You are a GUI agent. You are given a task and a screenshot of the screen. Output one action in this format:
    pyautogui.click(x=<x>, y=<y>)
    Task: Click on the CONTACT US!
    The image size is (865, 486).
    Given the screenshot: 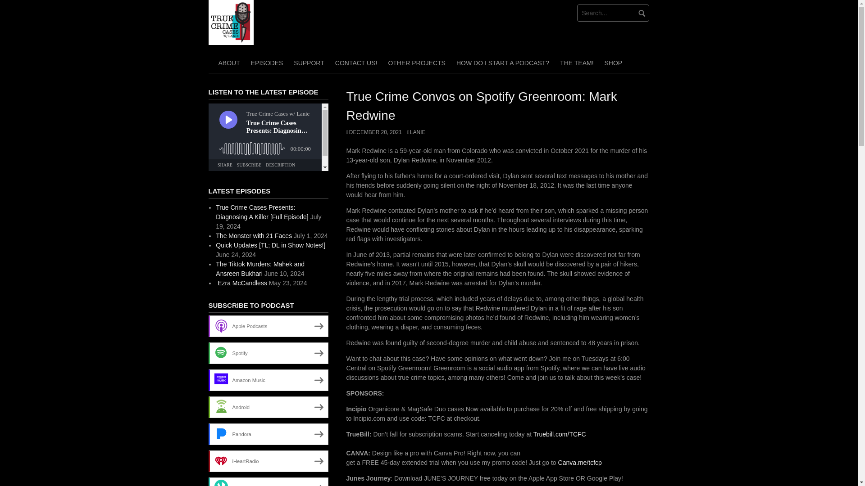 What is the action you would take?
    pyautogui.click(x=356, y=62)
    